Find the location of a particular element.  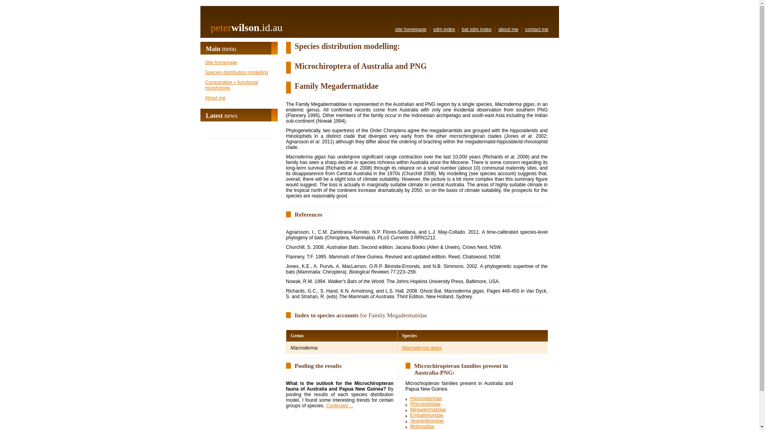

Vespertilionidae is located at coordinates (427, 421).